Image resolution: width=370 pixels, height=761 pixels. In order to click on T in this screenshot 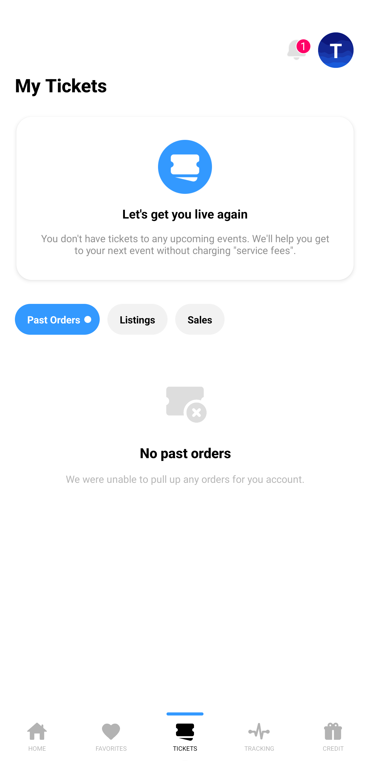, I will do `click(336, 50)`.